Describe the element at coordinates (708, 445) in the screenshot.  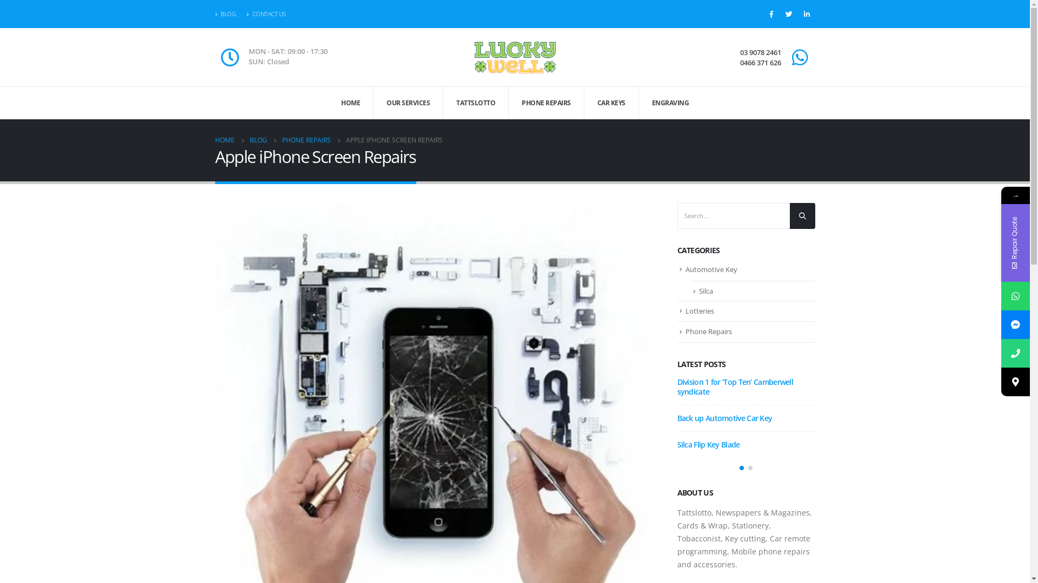
I see `Silca Flip Key Blade` at that location.